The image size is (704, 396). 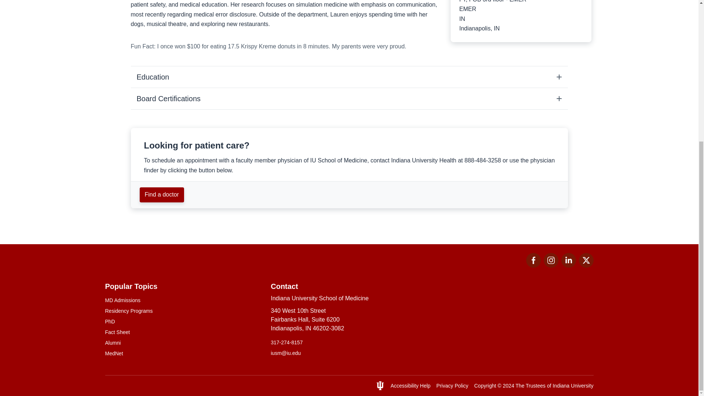 I want to click on Copyright, so click(x=485, y=386).